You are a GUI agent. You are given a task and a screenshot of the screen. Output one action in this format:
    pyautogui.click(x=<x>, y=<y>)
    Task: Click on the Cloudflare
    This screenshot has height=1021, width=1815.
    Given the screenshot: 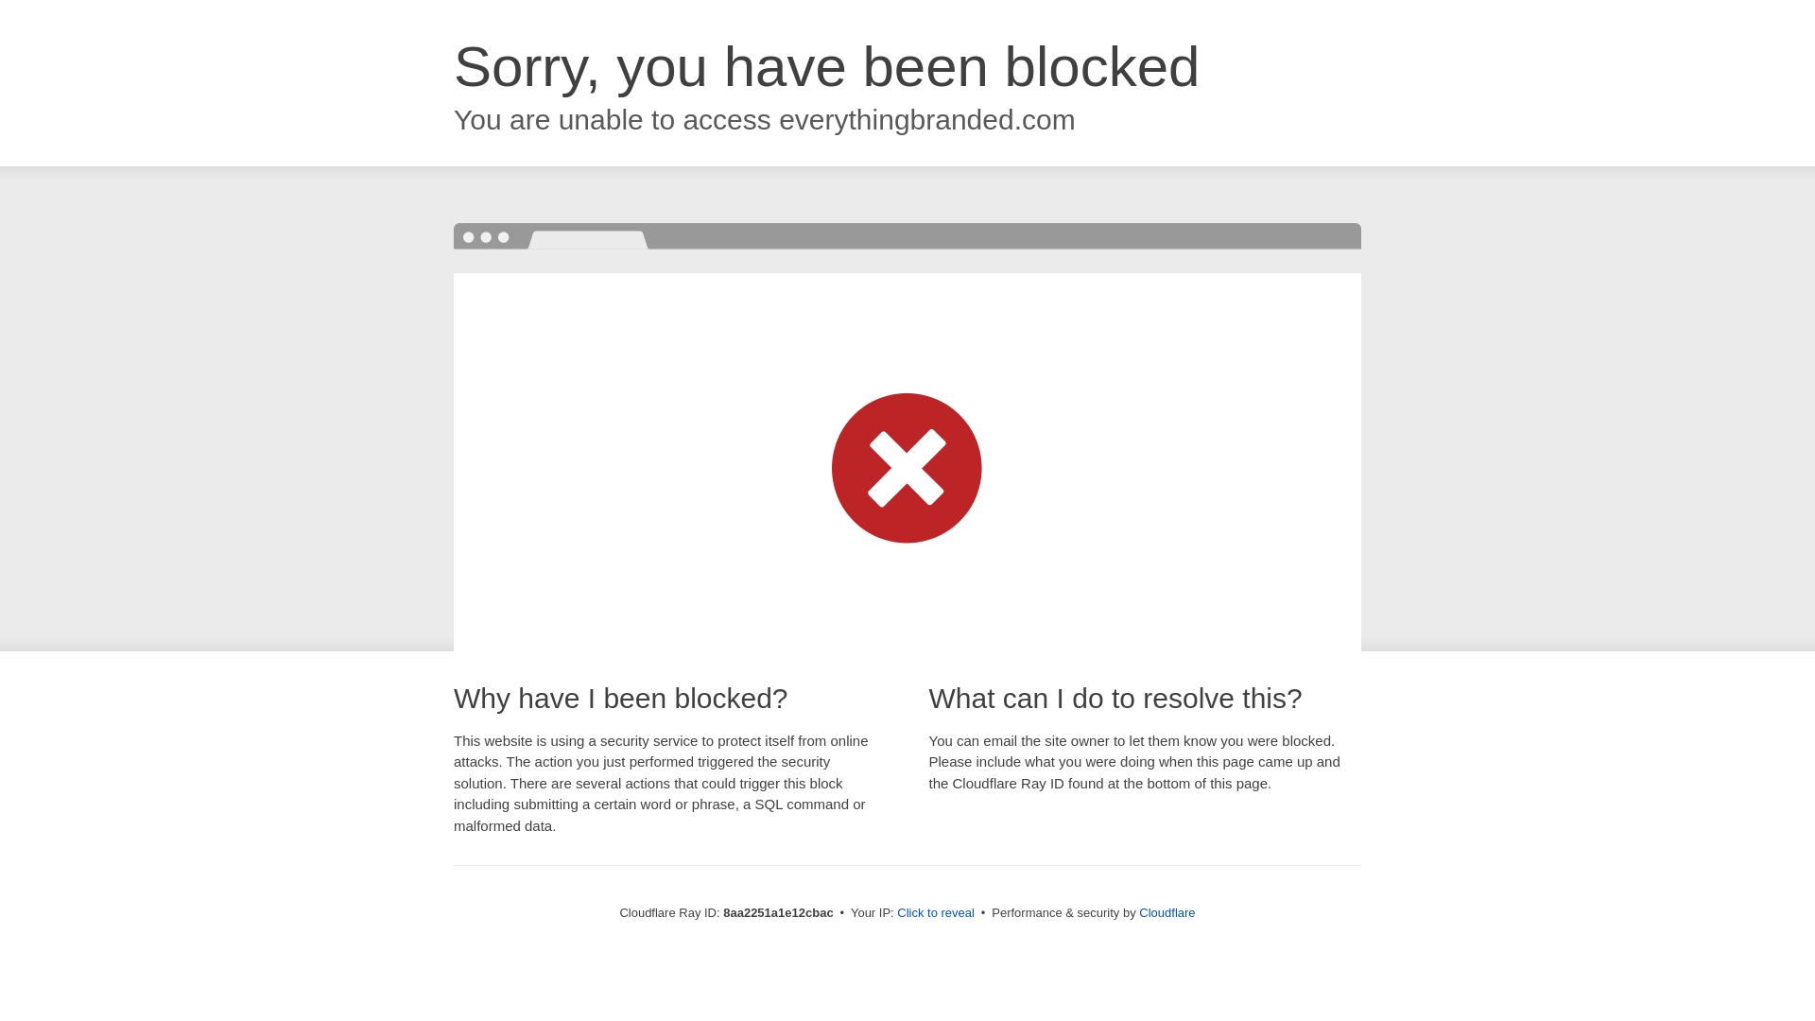 What is the action you would take?
    pyautogui.click(x=1167, y=912)
    